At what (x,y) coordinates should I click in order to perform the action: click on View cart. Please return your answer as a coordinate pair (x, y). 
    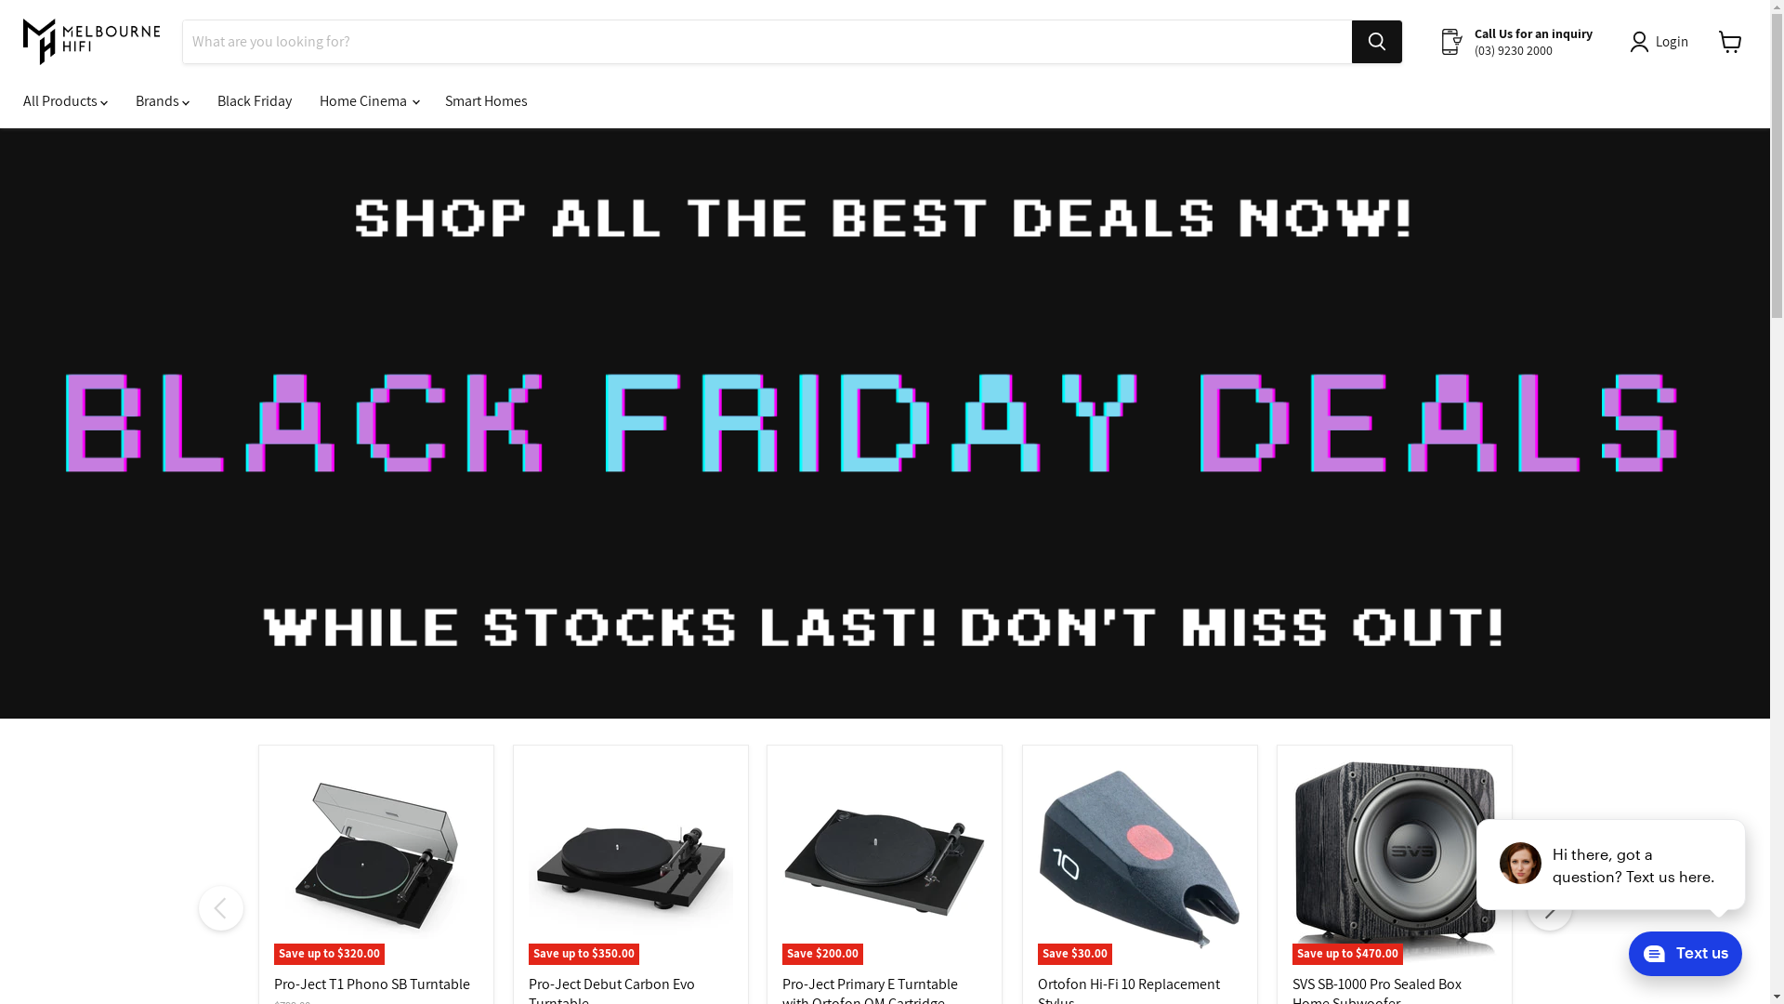
    Looking at the image, I should click on (1730, 42).